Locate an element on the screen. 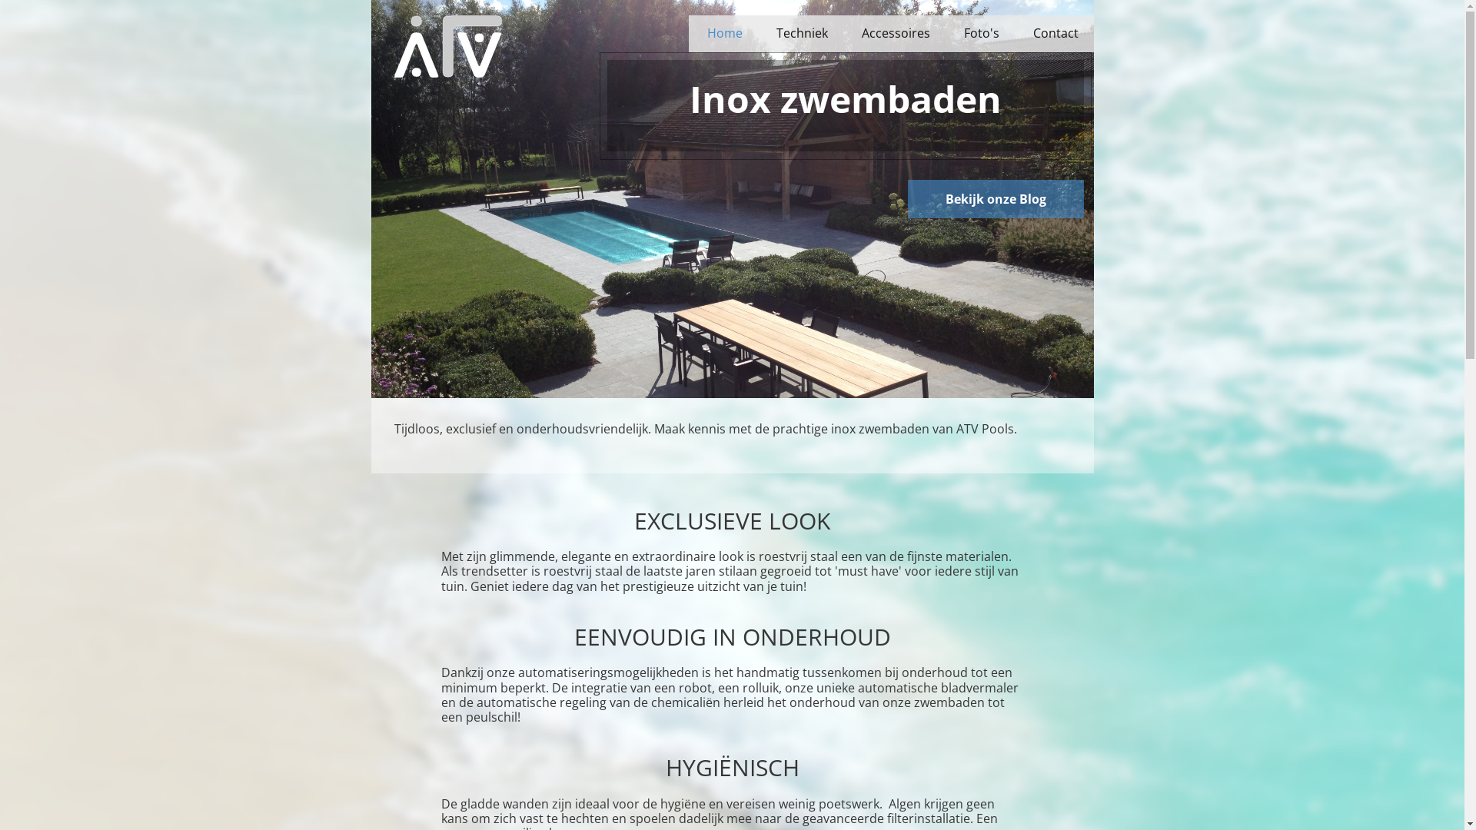 This screenshot has width=1476, height=830. Home is located at coordinates (723, 34).